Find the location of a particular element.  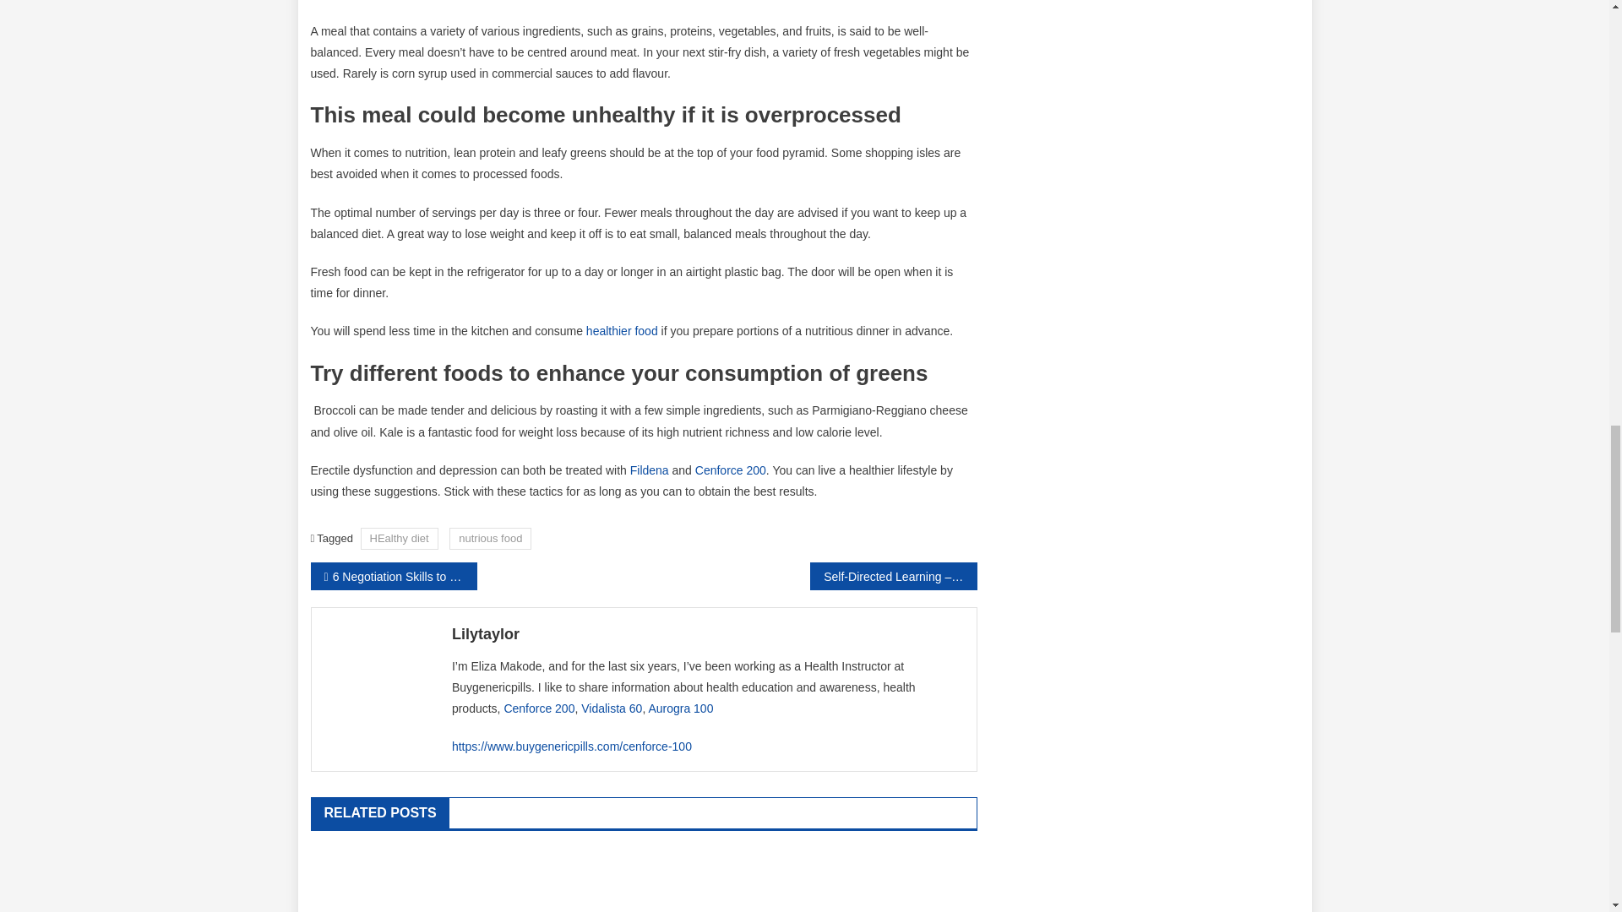

Fildena is located at coordinates (649, 470).